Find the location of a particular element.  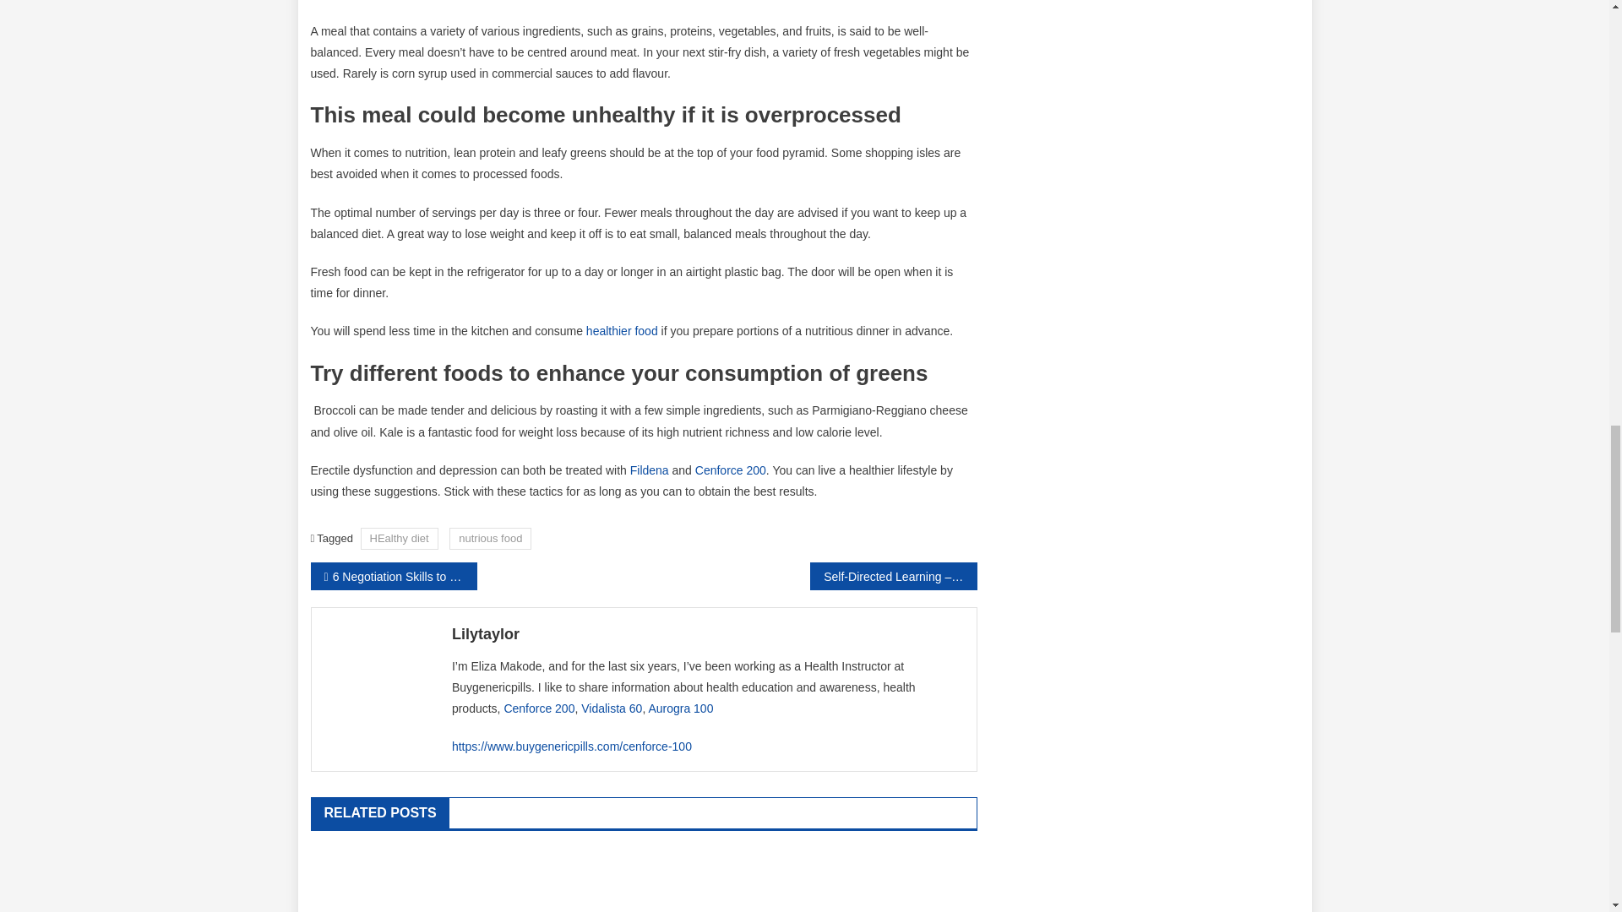

Fildena is located at coordinates (649, 470).